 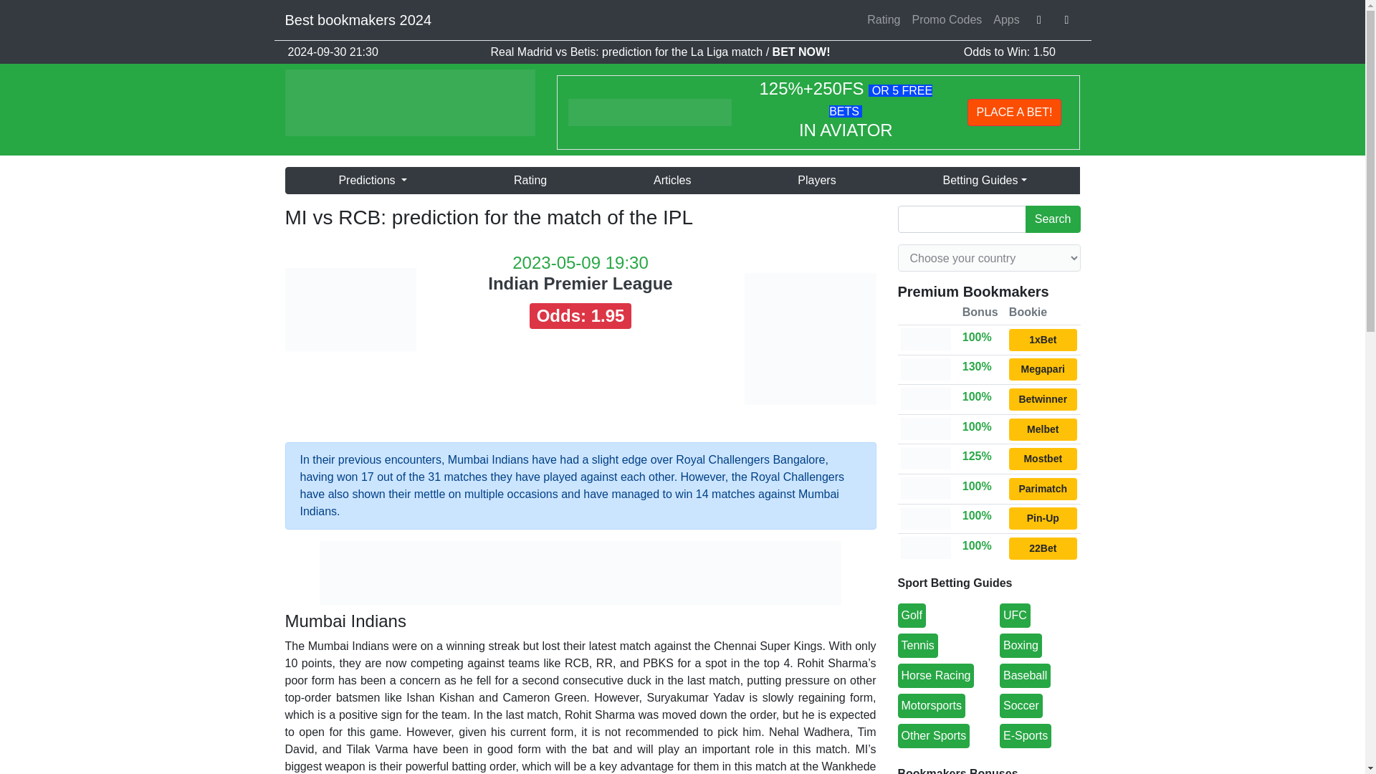 I want to click on Articles, so click(x=672, y=181).